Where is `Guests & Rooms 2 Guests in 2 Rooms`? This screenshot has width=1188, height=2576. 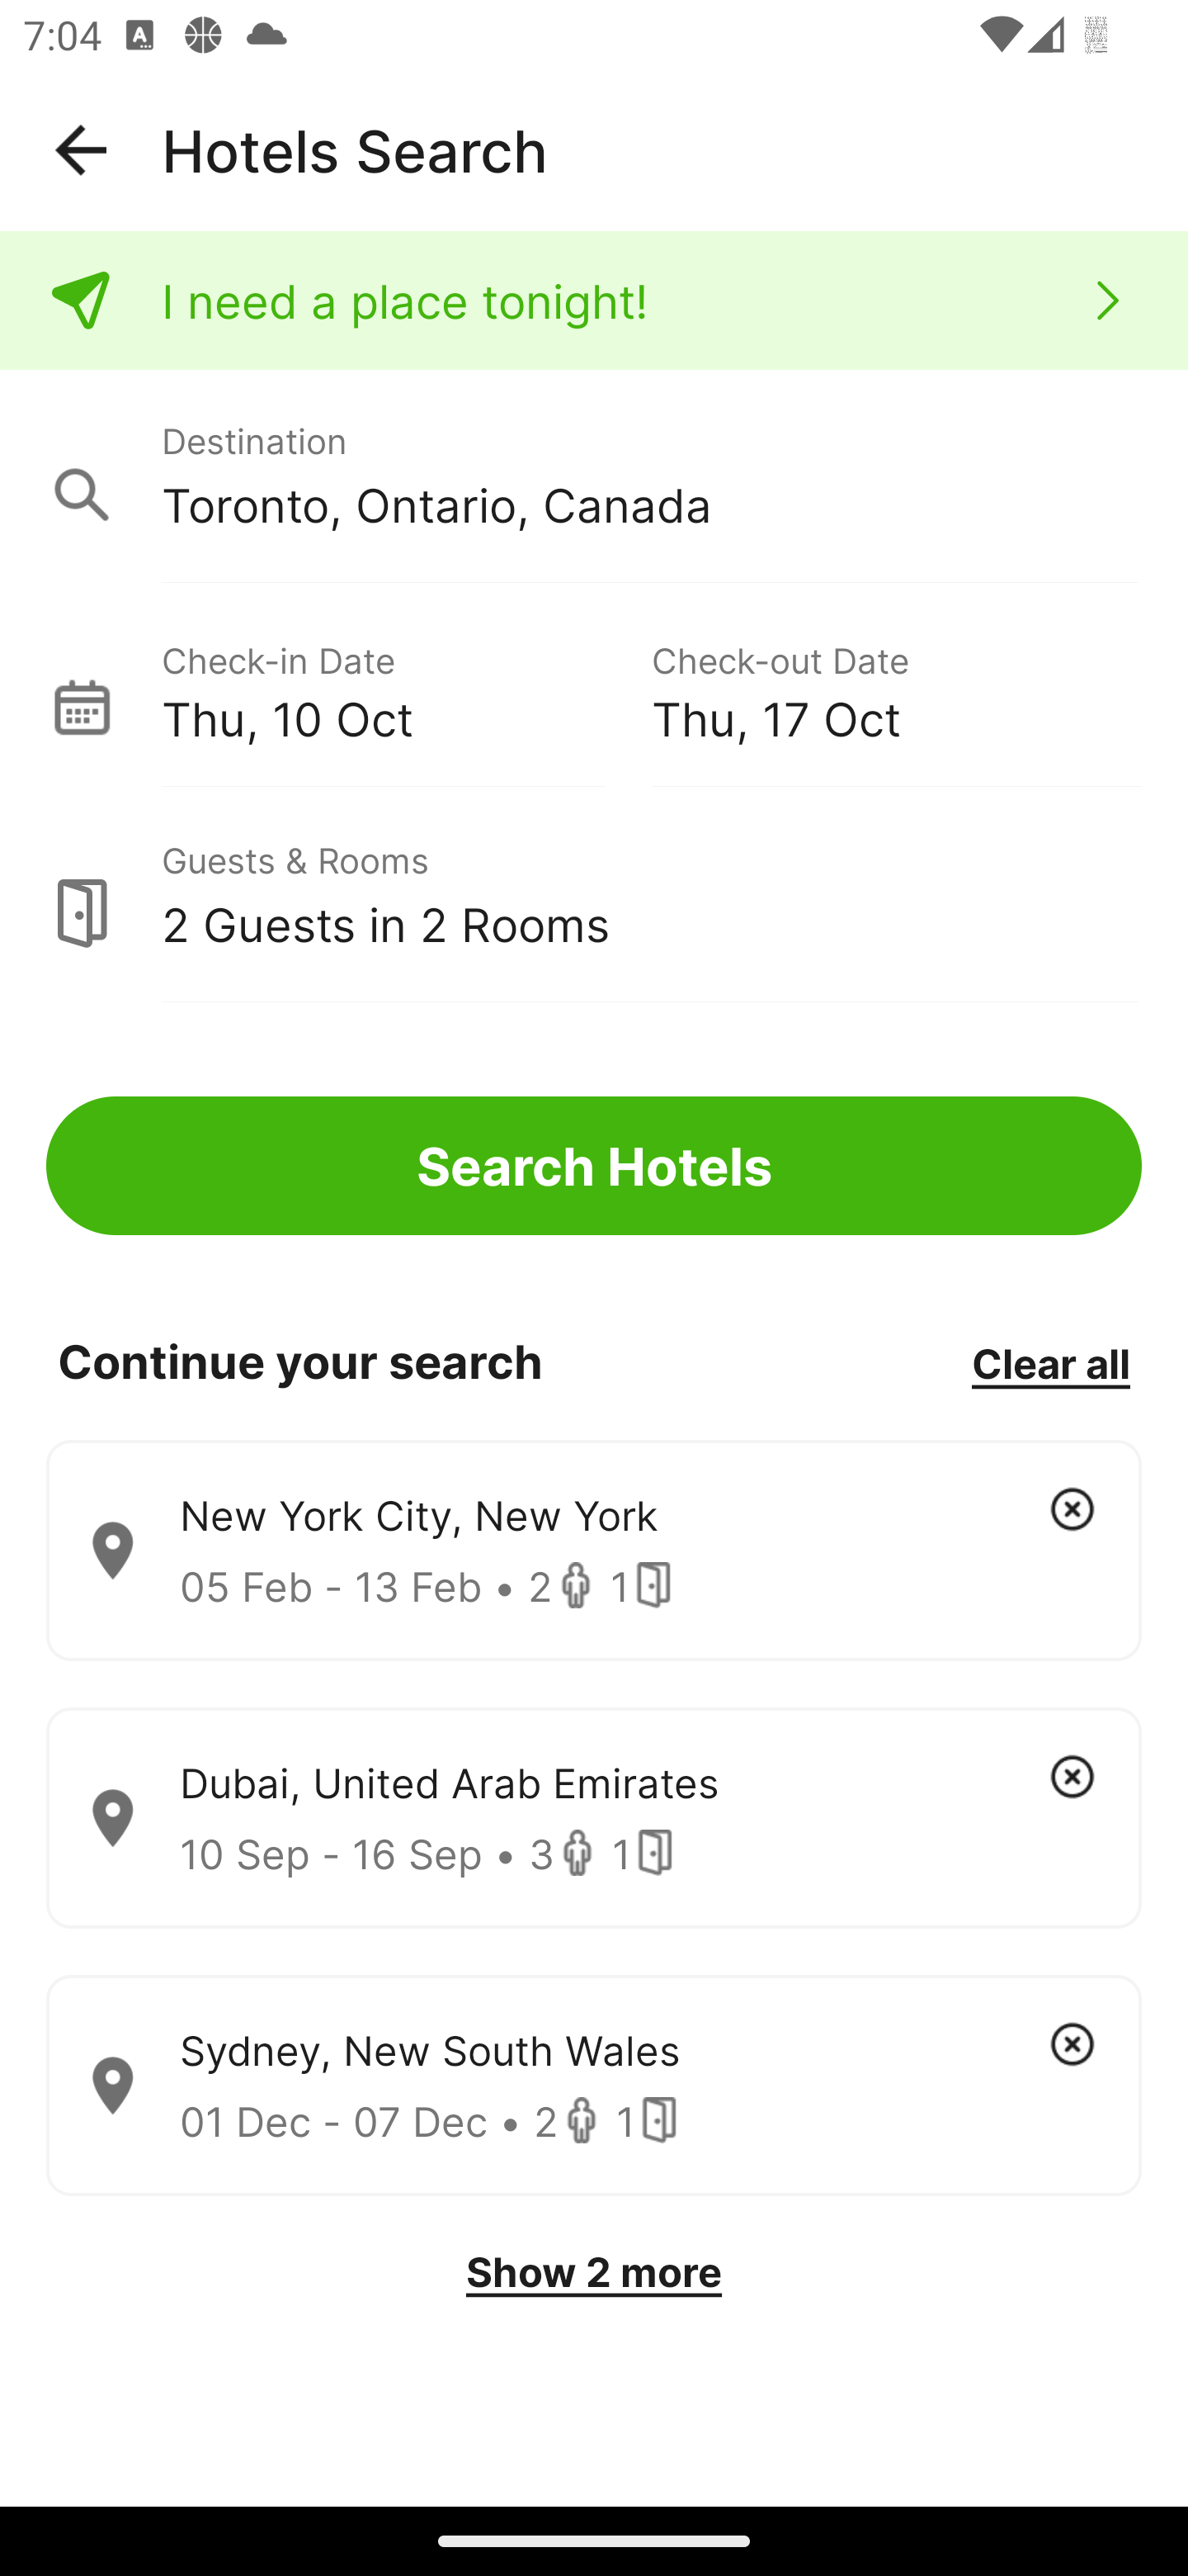 Guests & Rooms 2 Guests in 2 Rooms is located at coordinates (594, 896).